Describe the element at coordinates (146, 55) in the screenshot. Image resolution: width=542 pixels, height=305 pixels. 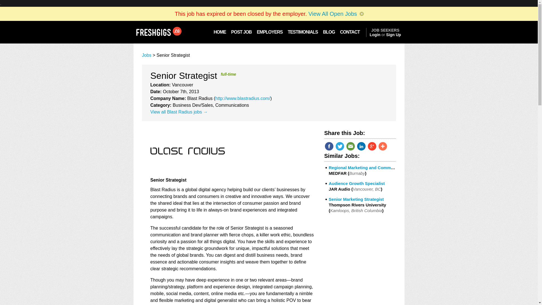
I see `Jobs` at that location.